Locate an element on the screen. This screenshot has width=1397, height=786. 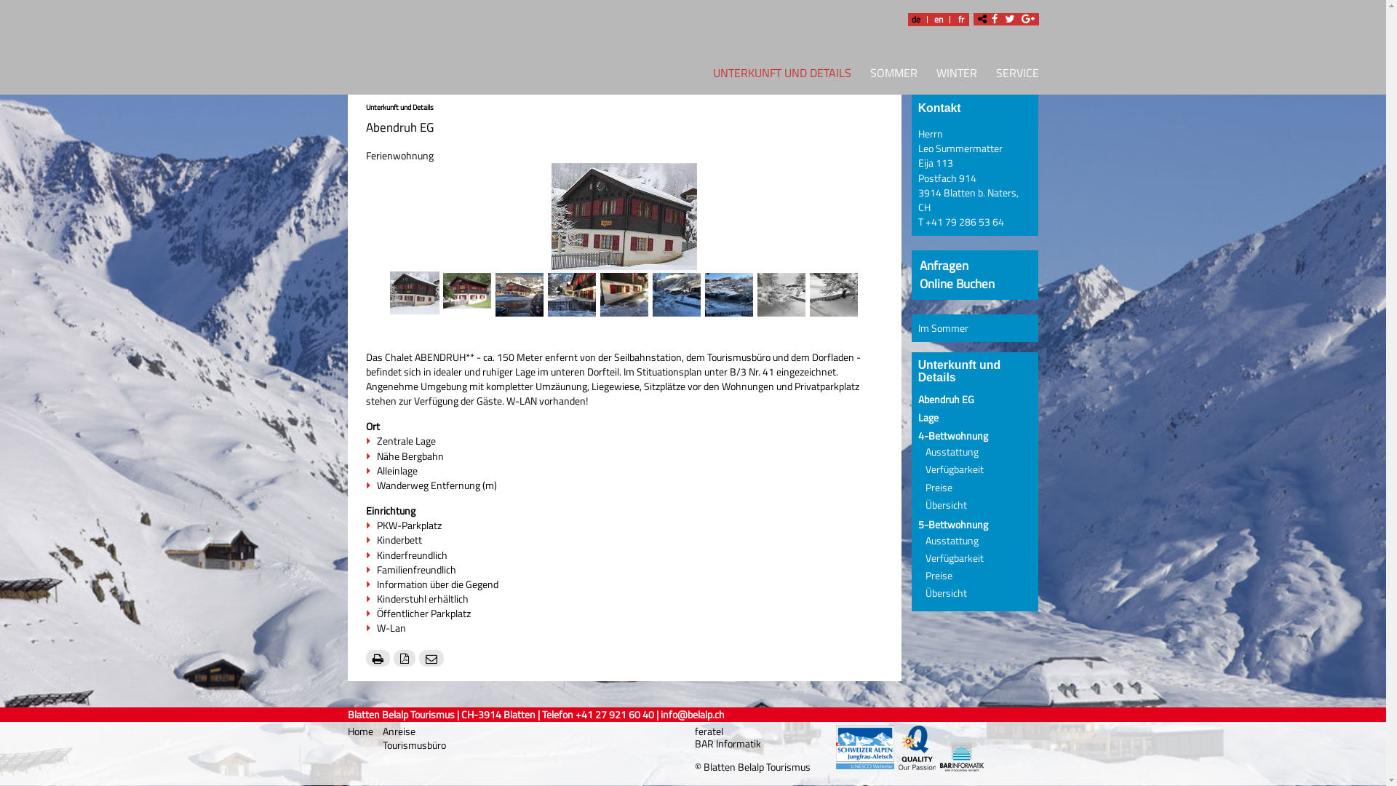
en is located at coordinates (938, 19).